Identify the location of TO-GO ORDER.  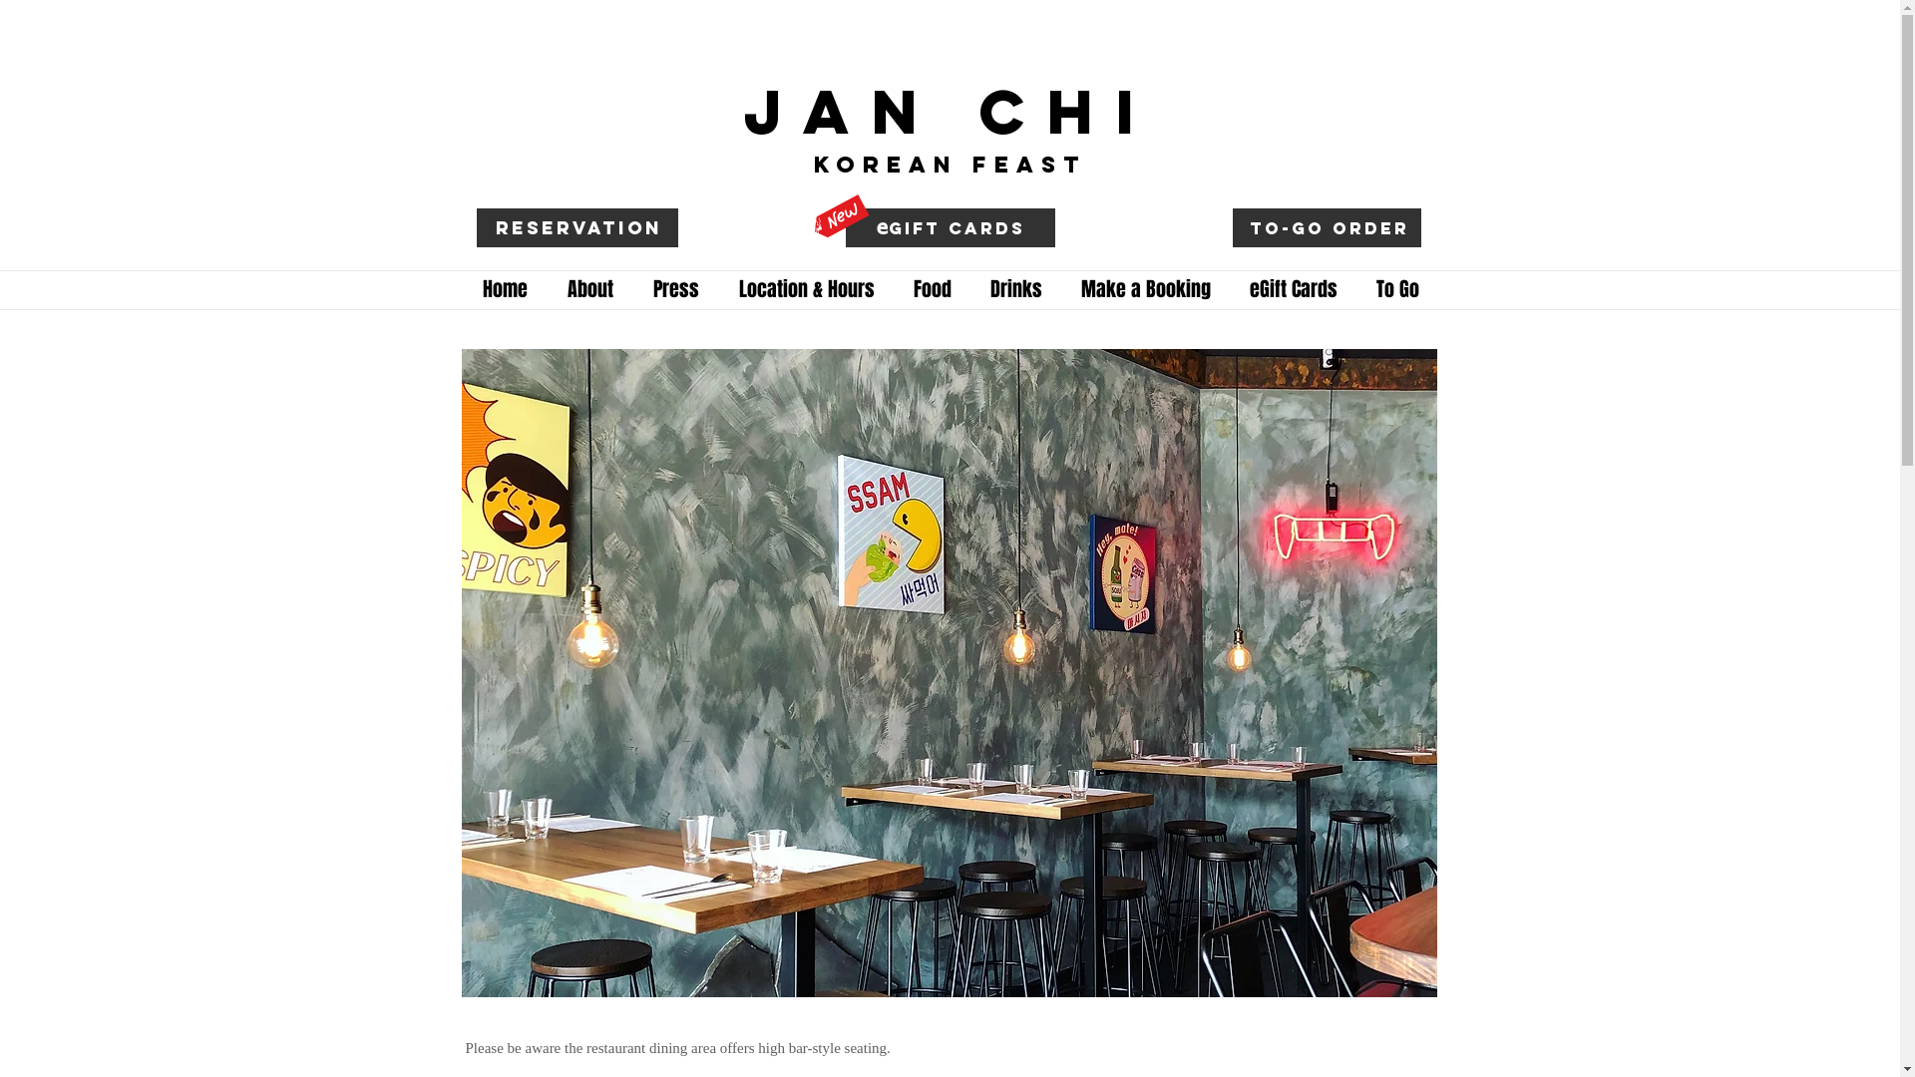
(1330, 229).